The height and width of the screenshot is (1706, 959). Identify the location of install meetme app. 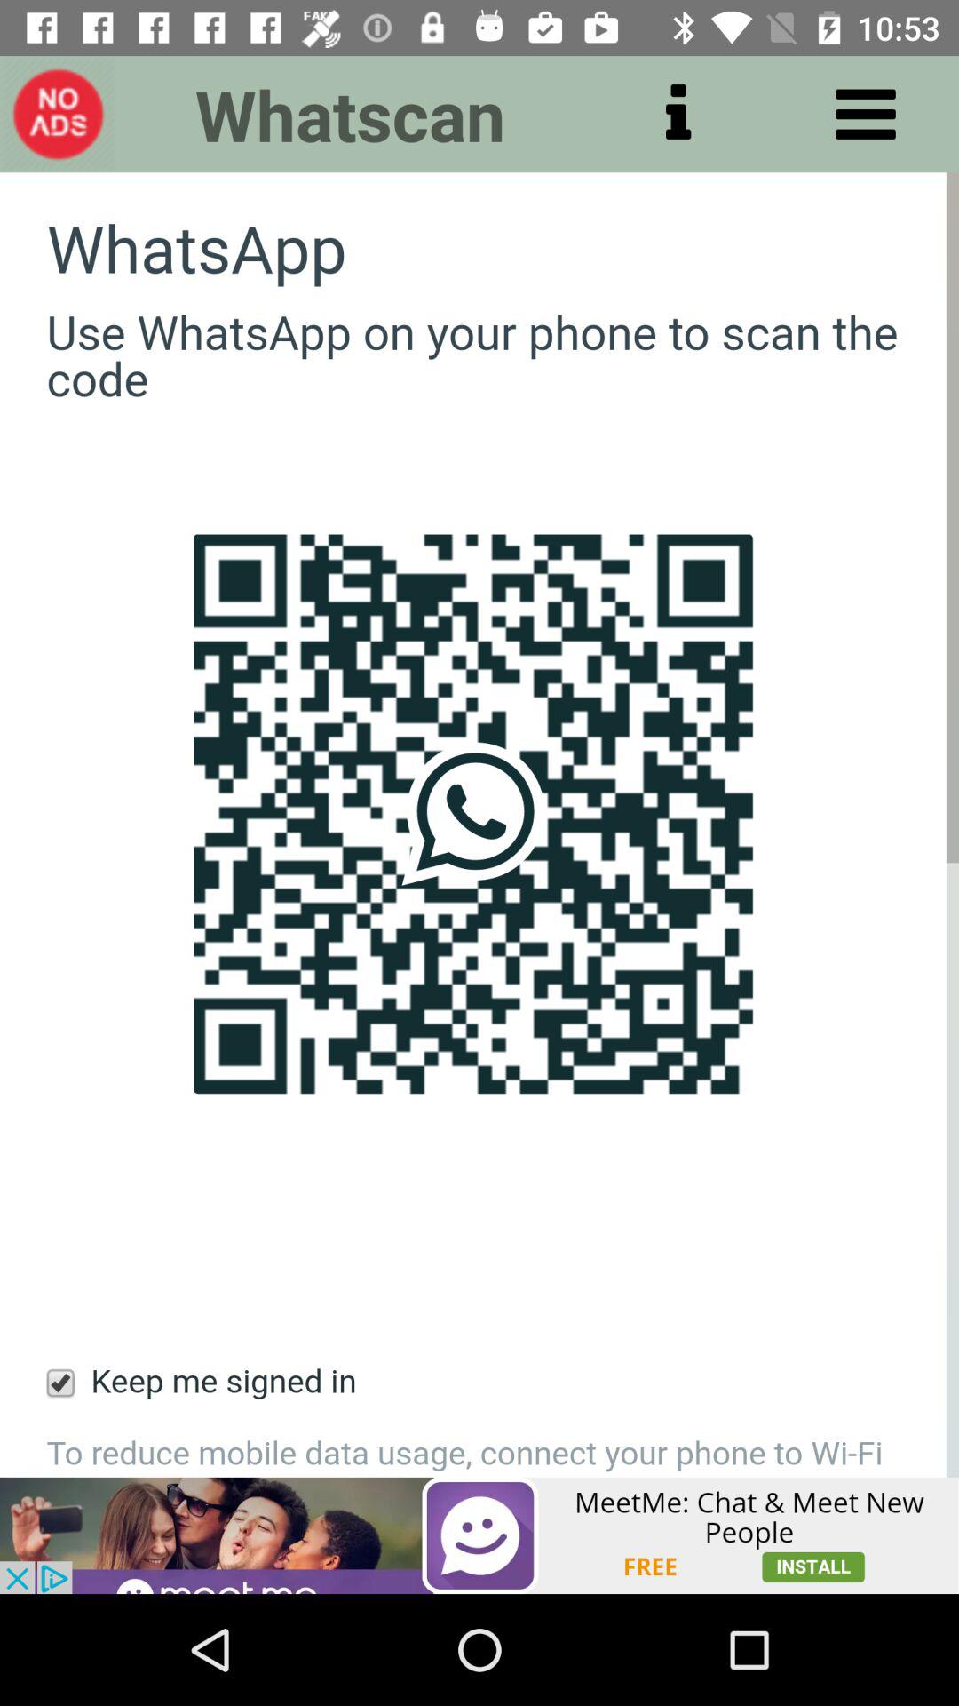
(479, 1535).